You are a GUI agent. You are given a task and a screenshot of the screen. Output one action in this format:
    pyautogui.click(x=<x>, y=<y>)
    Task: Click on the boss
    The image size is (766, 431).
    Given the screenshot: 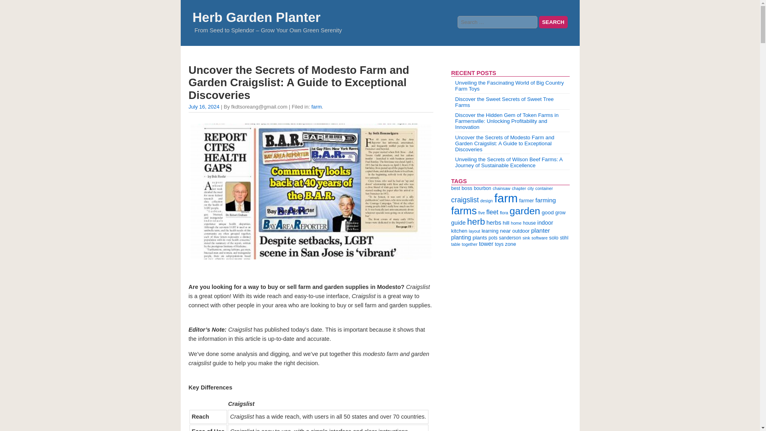 What is the action you would take?
    pyautogui.click(x=467, y=188)
    